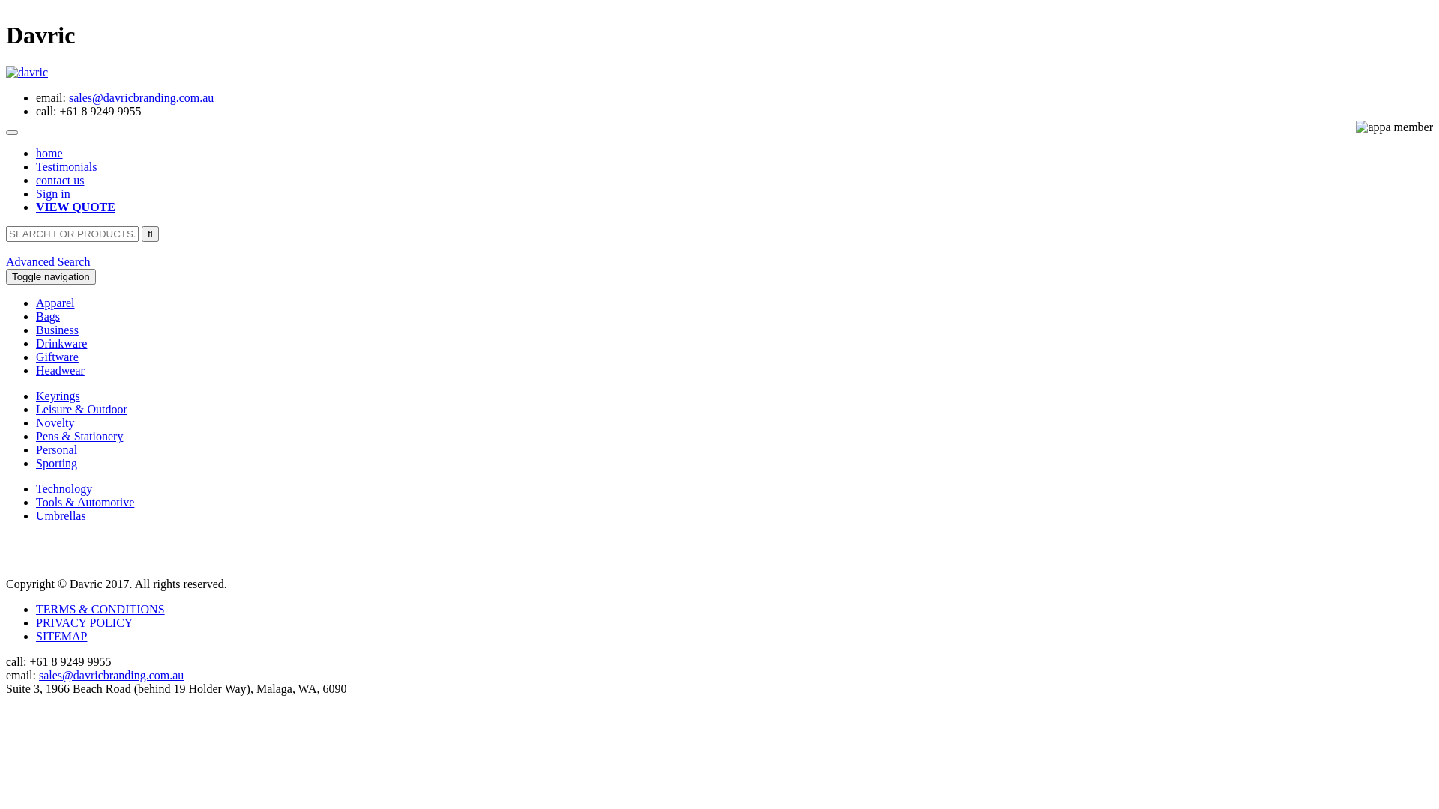 The height and width of the screenshot is (809, 1439). What do you see at coordinates (55, 303) in the screenshot?
I see `Apparel` at bounding box center [55, 303].